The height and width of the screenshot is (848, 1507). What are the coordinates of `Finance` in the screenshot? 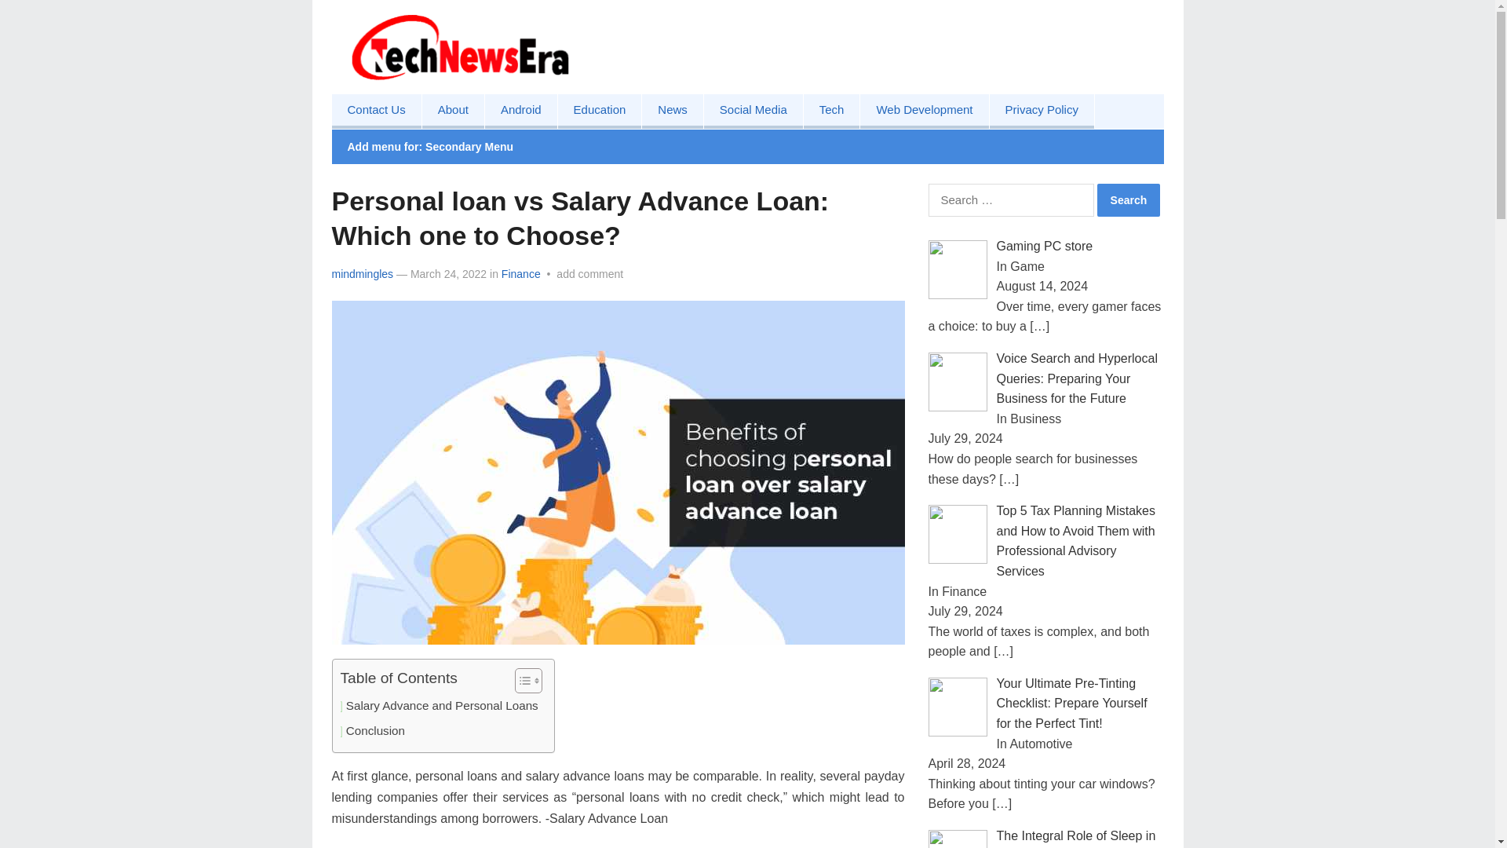 It's located at (521, 274).